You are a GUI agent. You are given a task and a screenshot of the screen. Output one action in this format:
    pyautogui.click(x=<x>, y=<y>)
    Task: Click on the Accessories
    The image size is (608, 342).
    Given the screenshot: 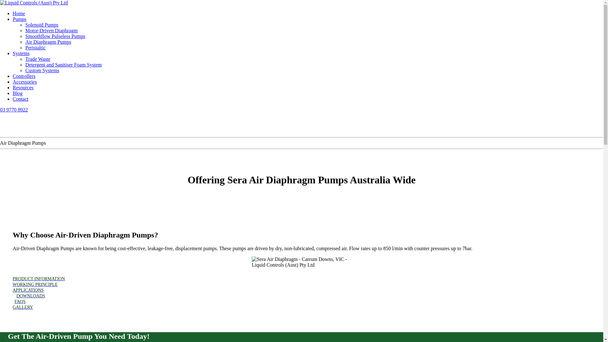 What is the action you would take?
    pyautogui.click(x=25, y=82)
    